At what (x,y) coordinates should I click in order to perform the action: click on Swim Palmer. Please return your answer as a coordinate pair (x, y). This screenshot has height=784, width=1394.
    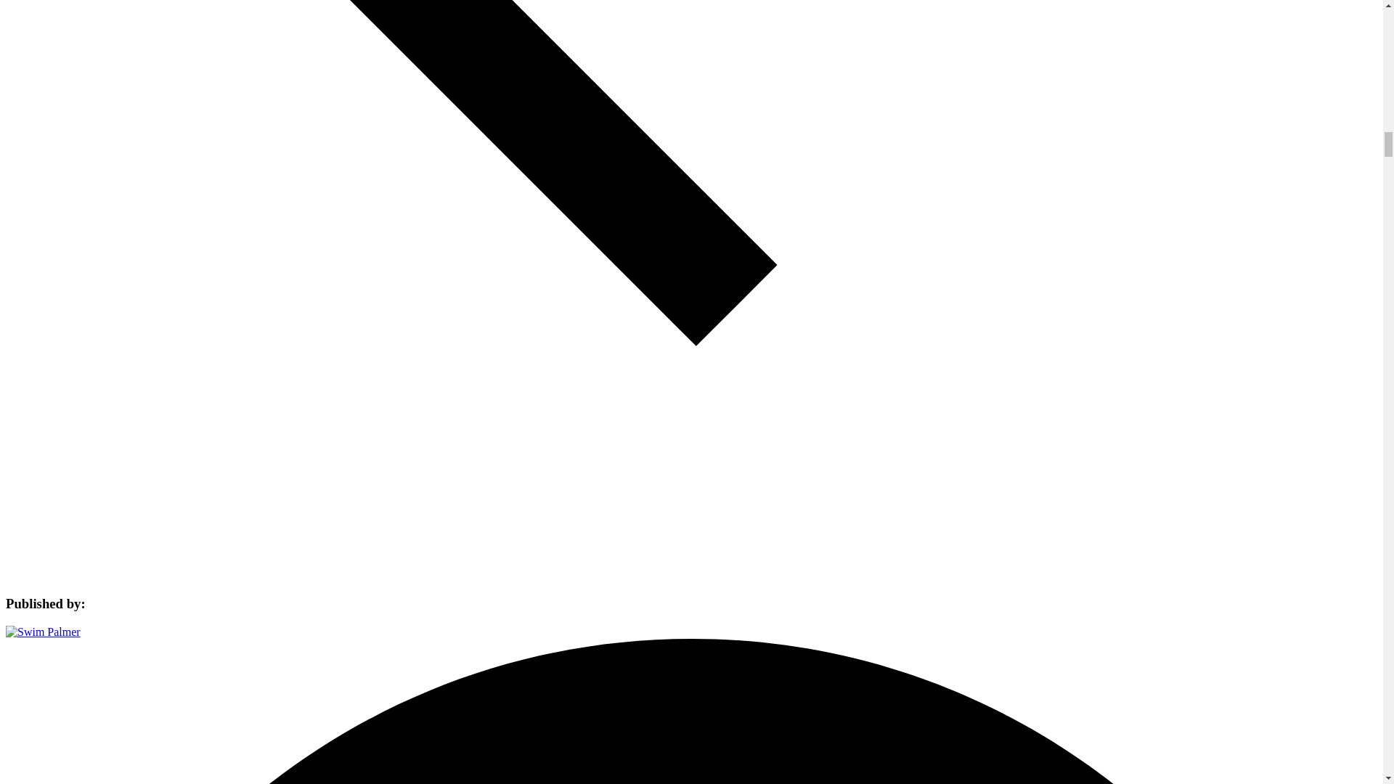
    Looking at the image, I should click on (43, 632).